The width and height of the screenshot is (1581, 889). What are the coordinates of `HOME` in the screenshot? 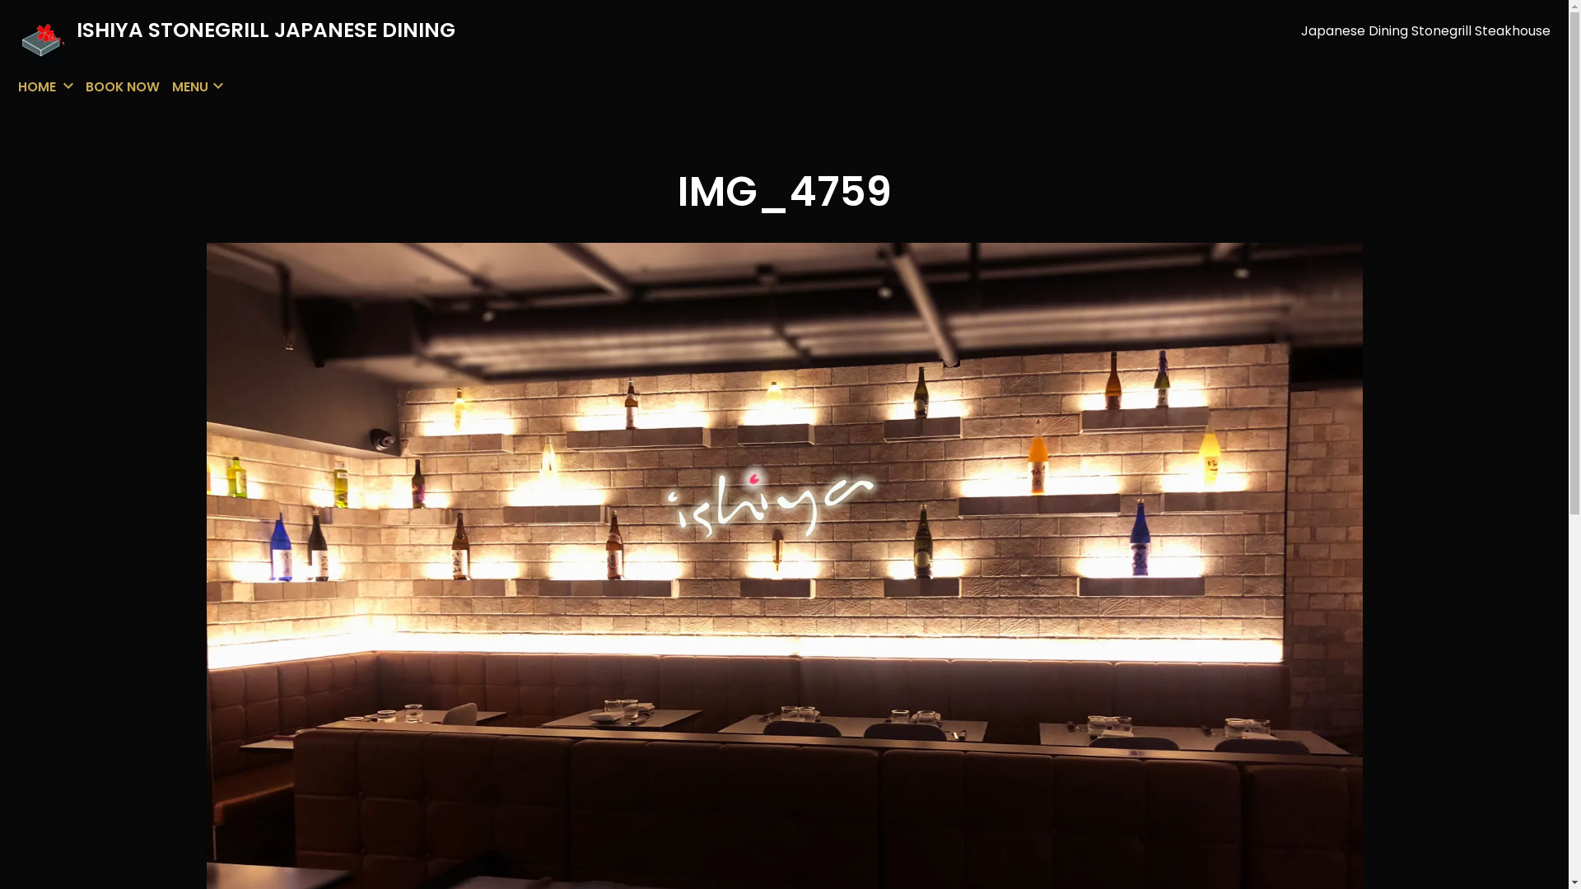 It's located at (37, 87).